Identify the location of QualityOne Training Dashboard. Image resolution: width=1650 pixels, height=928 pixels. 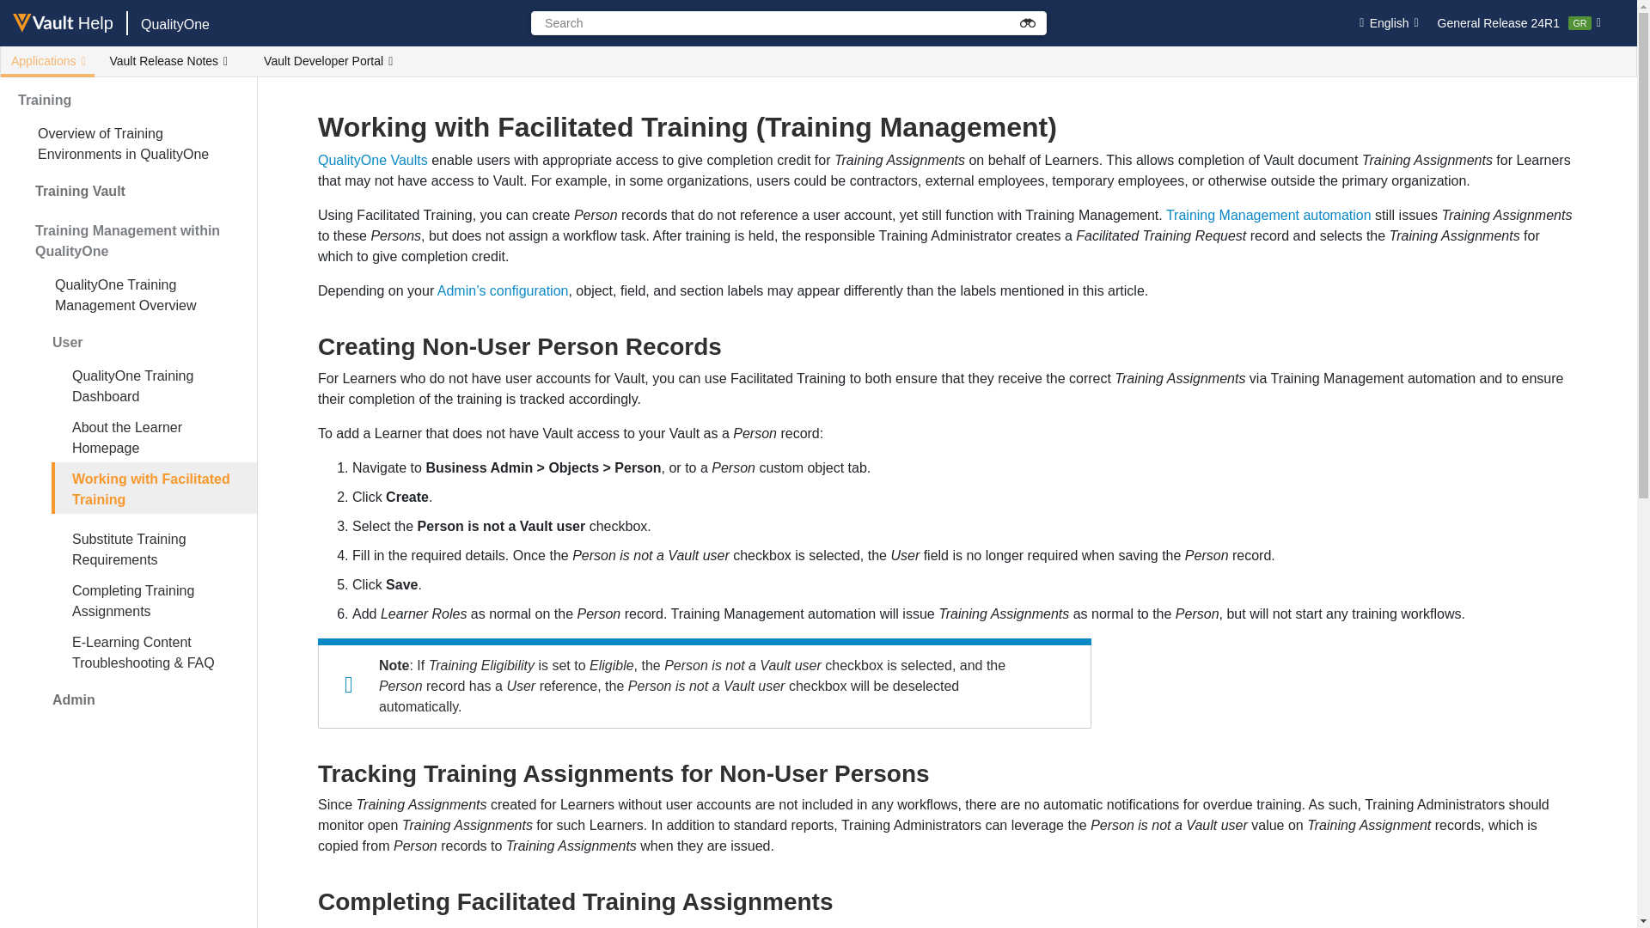
(154, 385).